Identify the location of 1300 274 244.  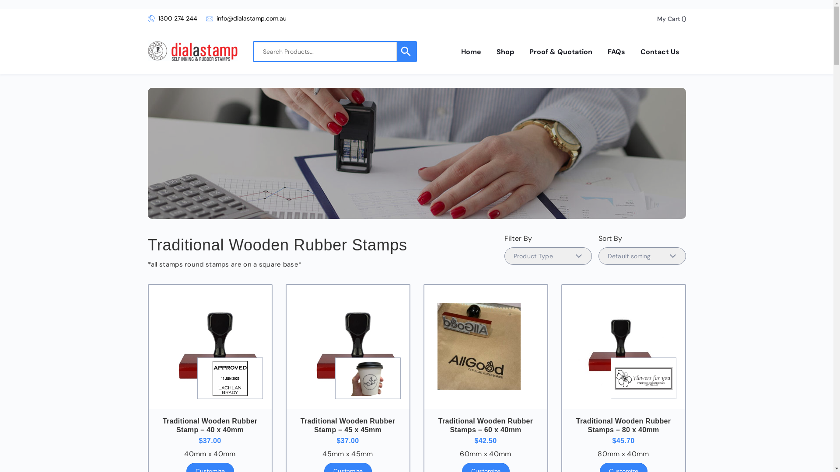
(151, 19).